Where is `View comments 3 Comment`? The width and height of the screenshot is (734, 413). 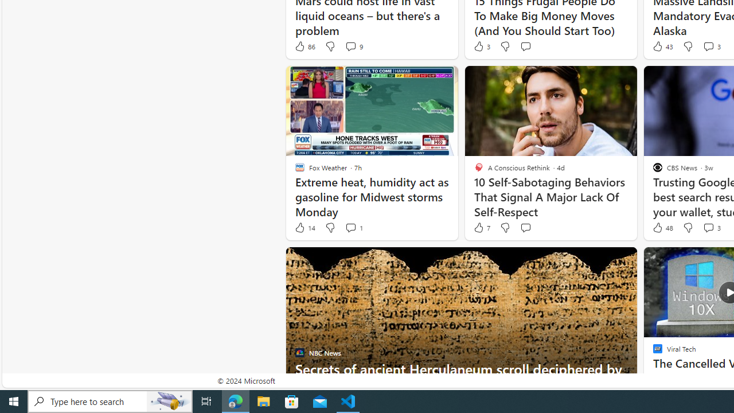 View comments 3 Comment is located at coordinates (711, 228).